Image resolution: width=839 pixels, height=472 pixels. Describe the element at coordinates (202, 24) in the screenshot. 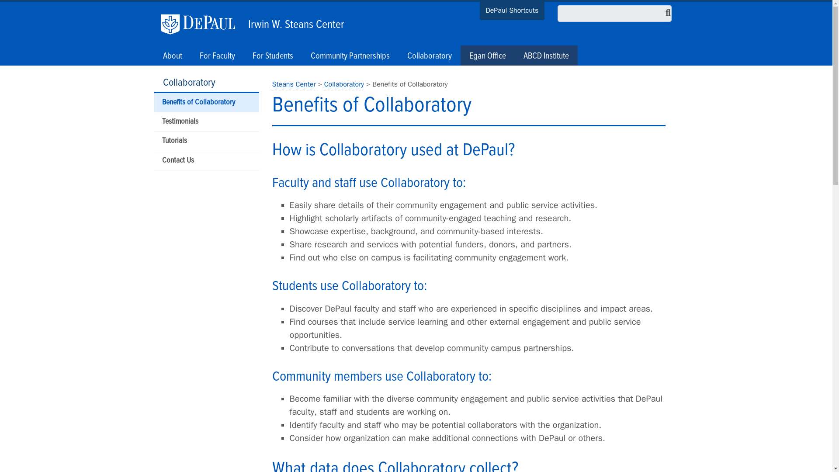

I see `DePaul University` at that location.